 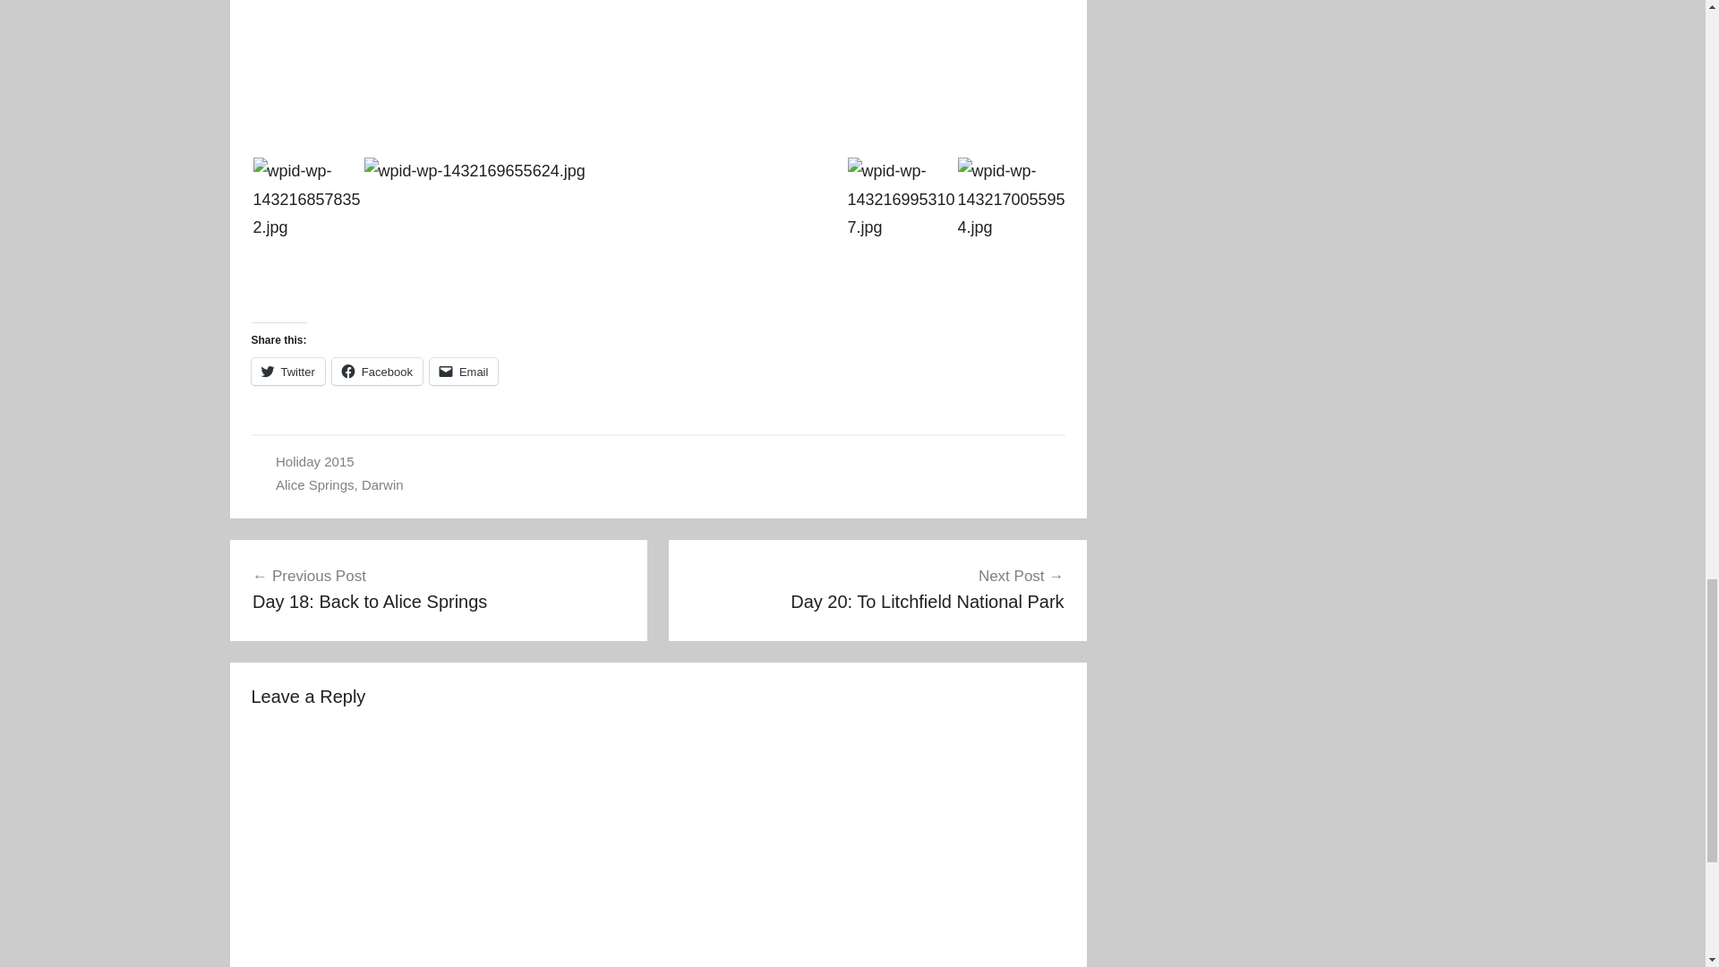 I want to click on Click to email a link to a friend, so click(x=473, y=172).